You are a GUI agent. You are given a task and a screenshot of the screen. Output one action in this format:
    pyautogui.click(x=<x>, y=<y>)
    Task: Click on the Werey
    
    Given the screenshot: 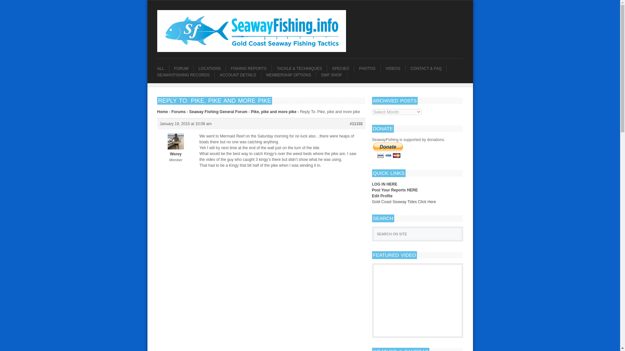 What is the action you would take?
    pyautogui.click(x=175, y=151)
    